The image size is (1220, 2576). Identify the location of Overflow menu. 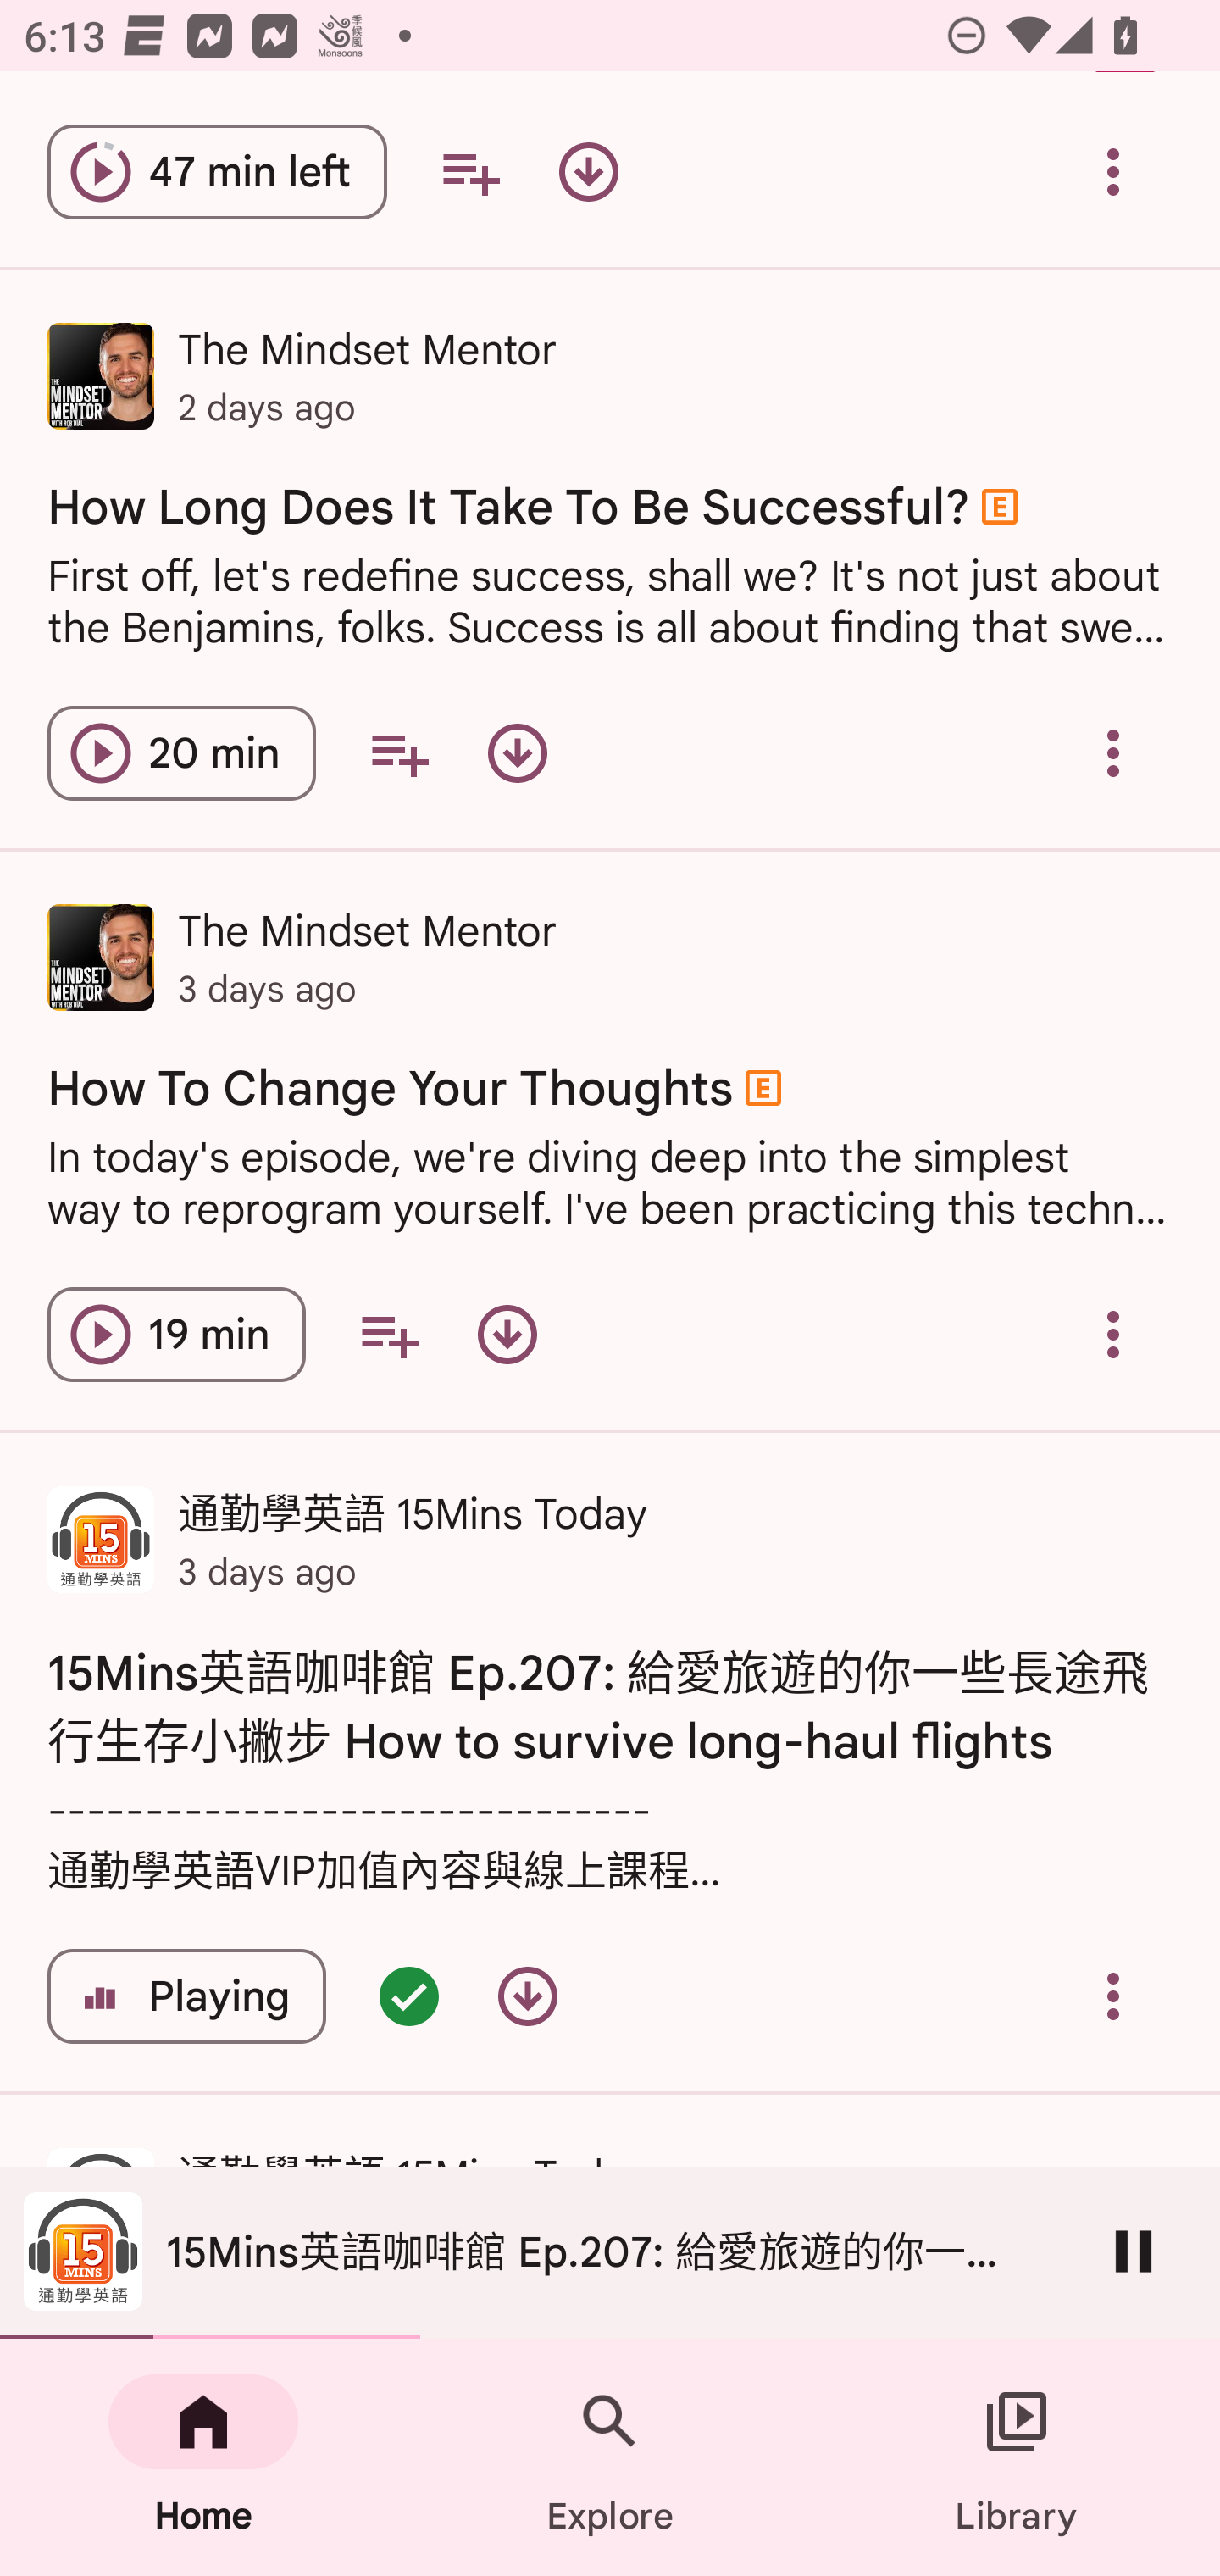
(1113, 171).